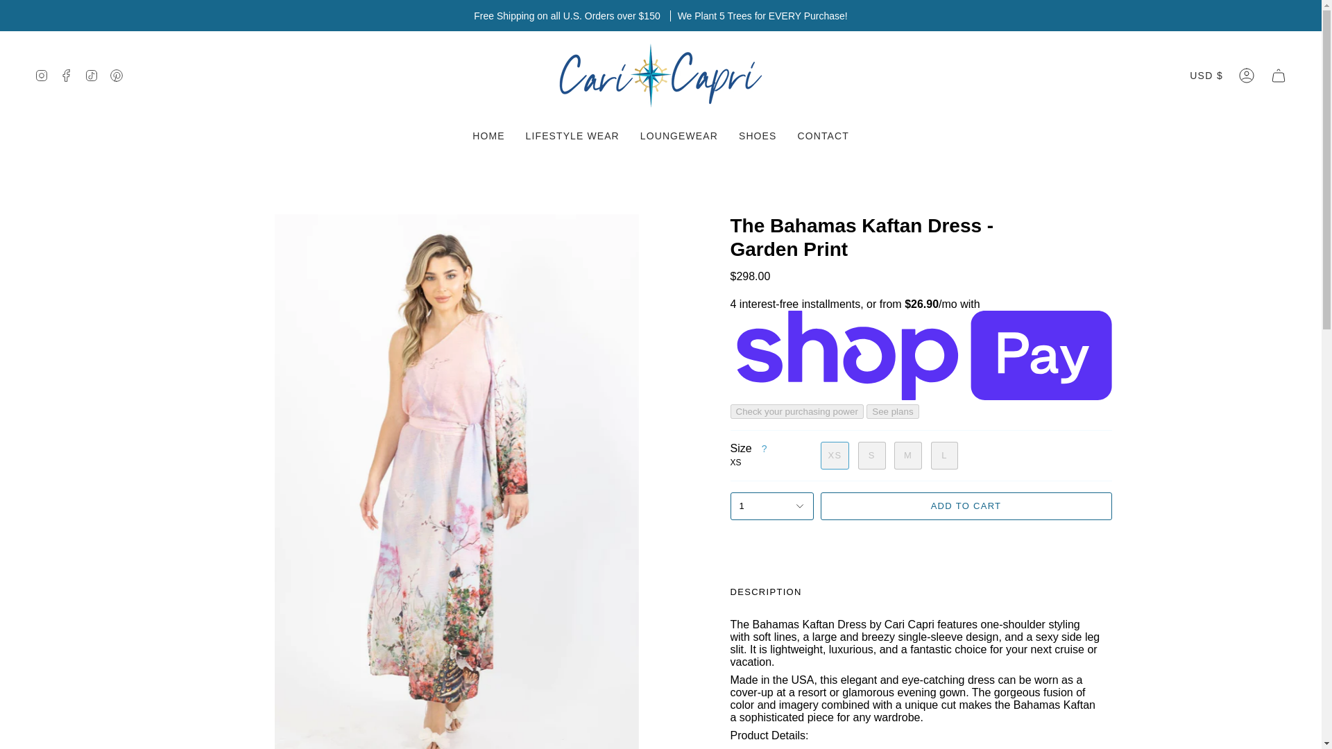  I want to click on CONTACT, so click(823, 135).